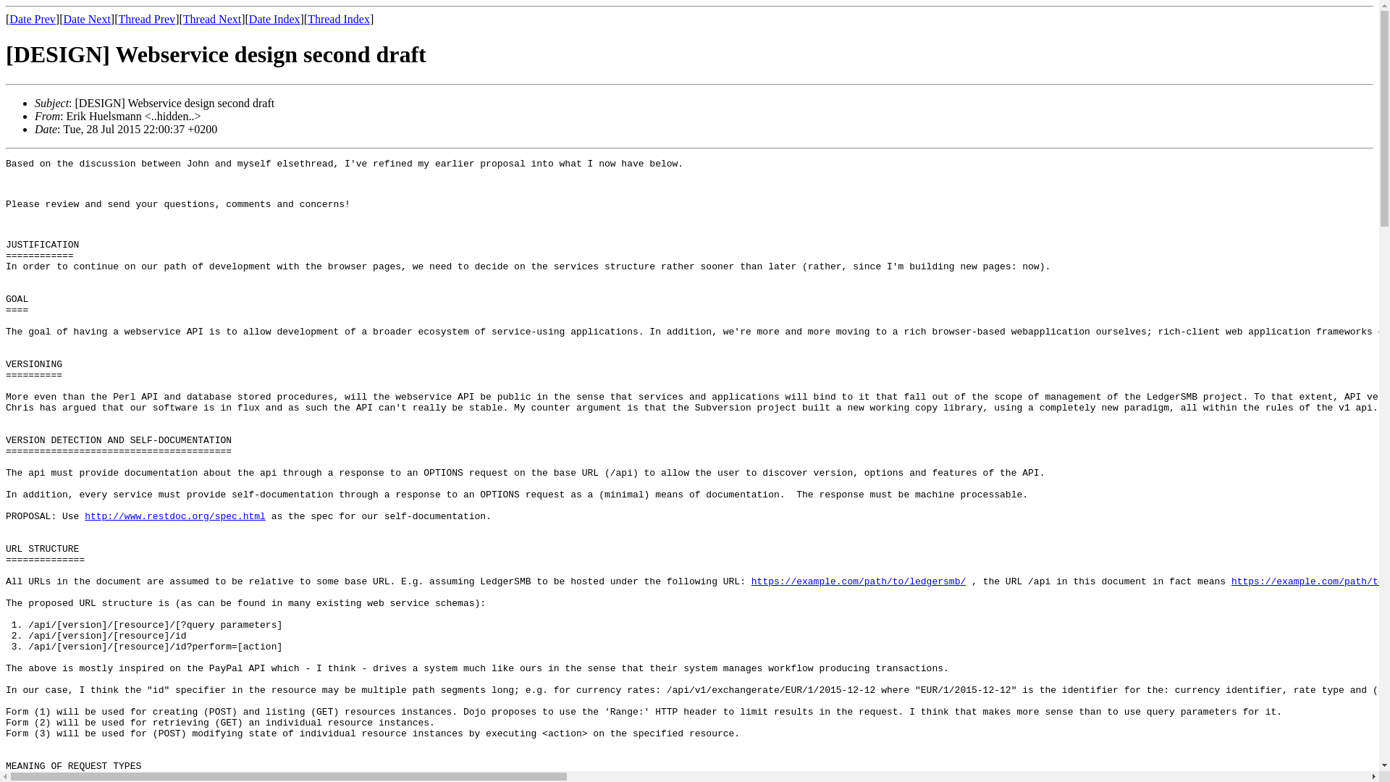  What do you see at coordinates (146, 19) in the screenshot?
I see `Thread Prev` at bounding box center [146, 19].